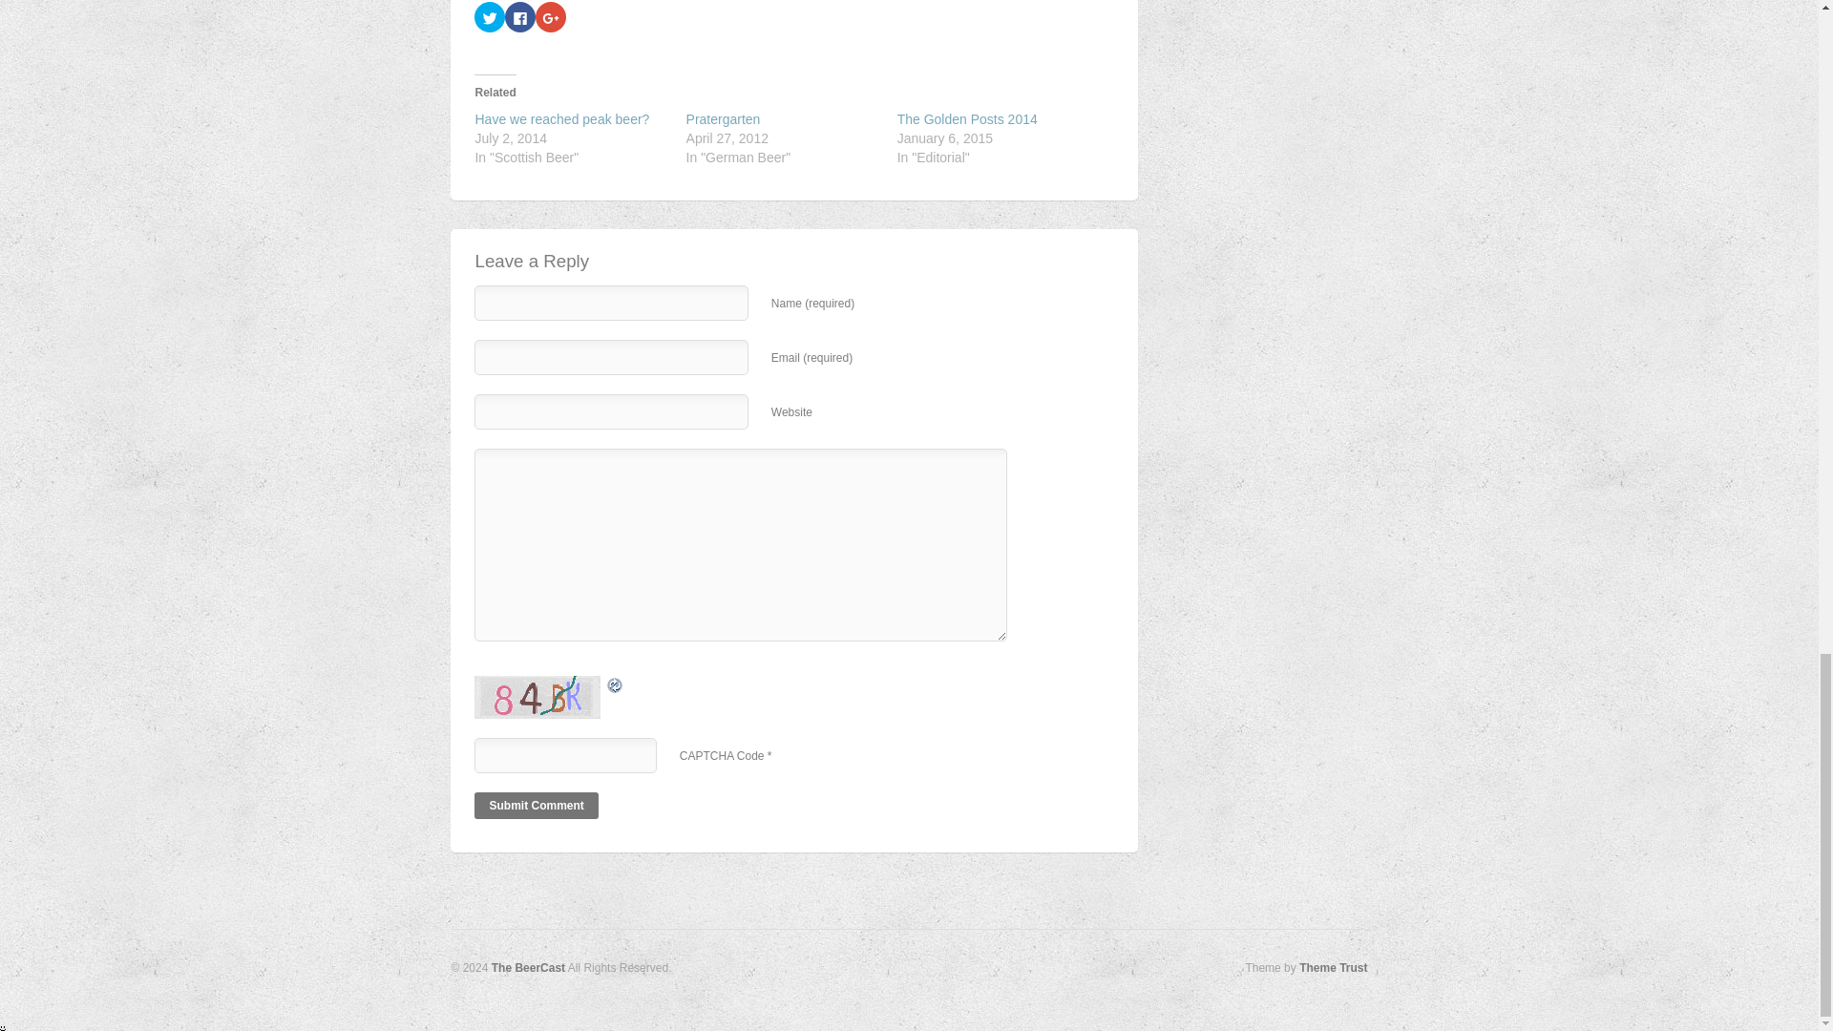 The height and width of the screenshot is (1031, 1833). I want to click on Refresh, so click(558, 685).